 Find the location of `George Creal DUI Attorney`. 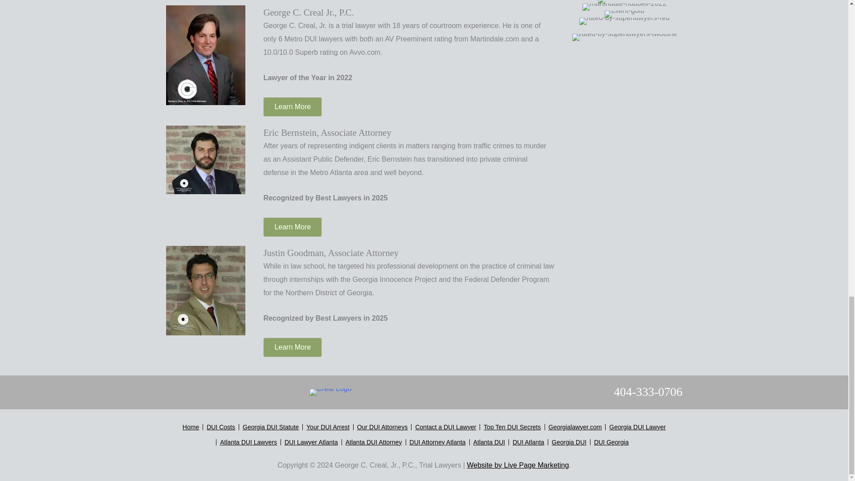

George Creal DUI Attorney is located at coordinates (206, 54).